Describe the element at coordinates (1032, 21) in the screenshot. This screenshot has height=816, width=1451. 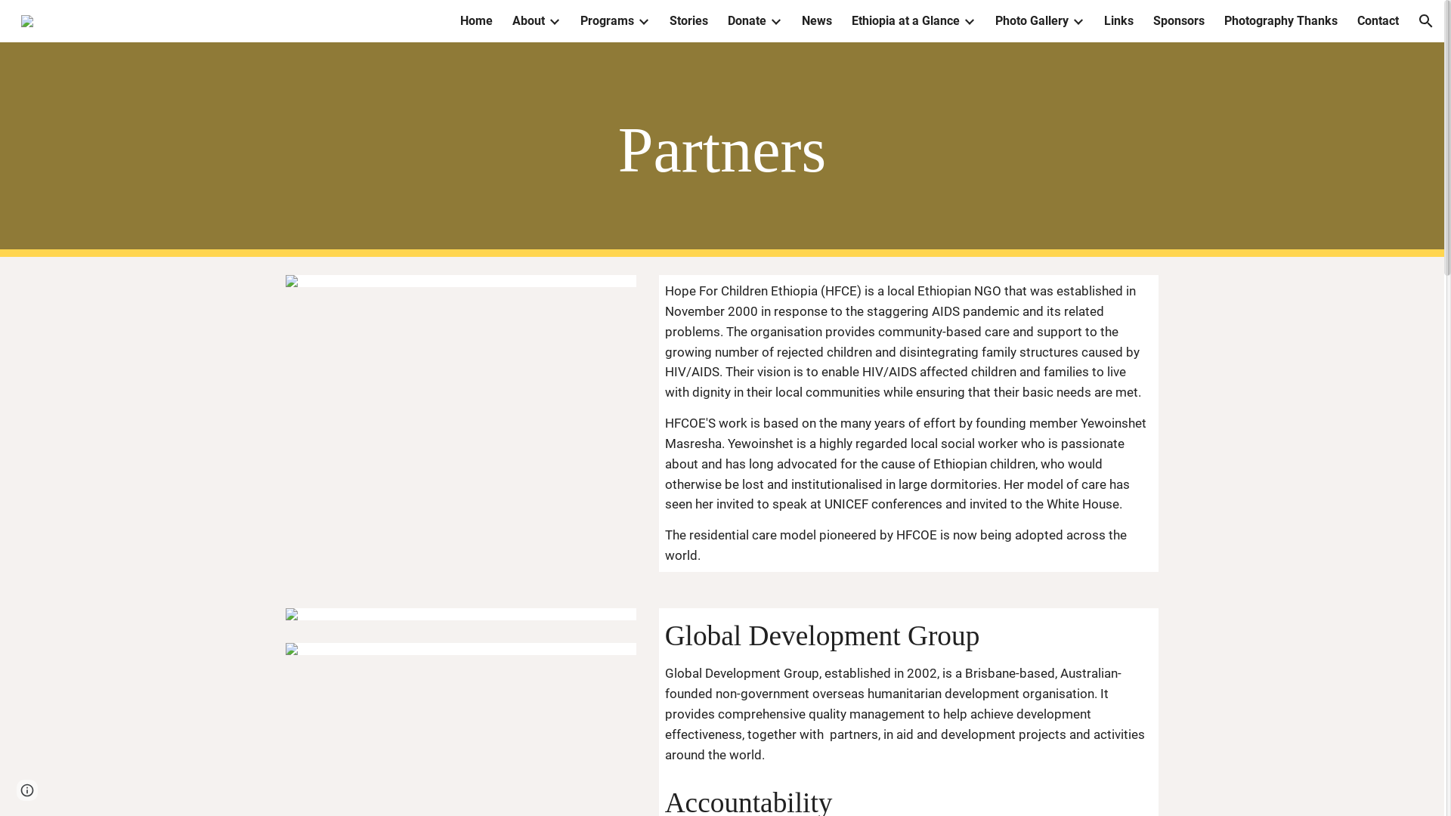
I see `Photo Gallery` at that location.